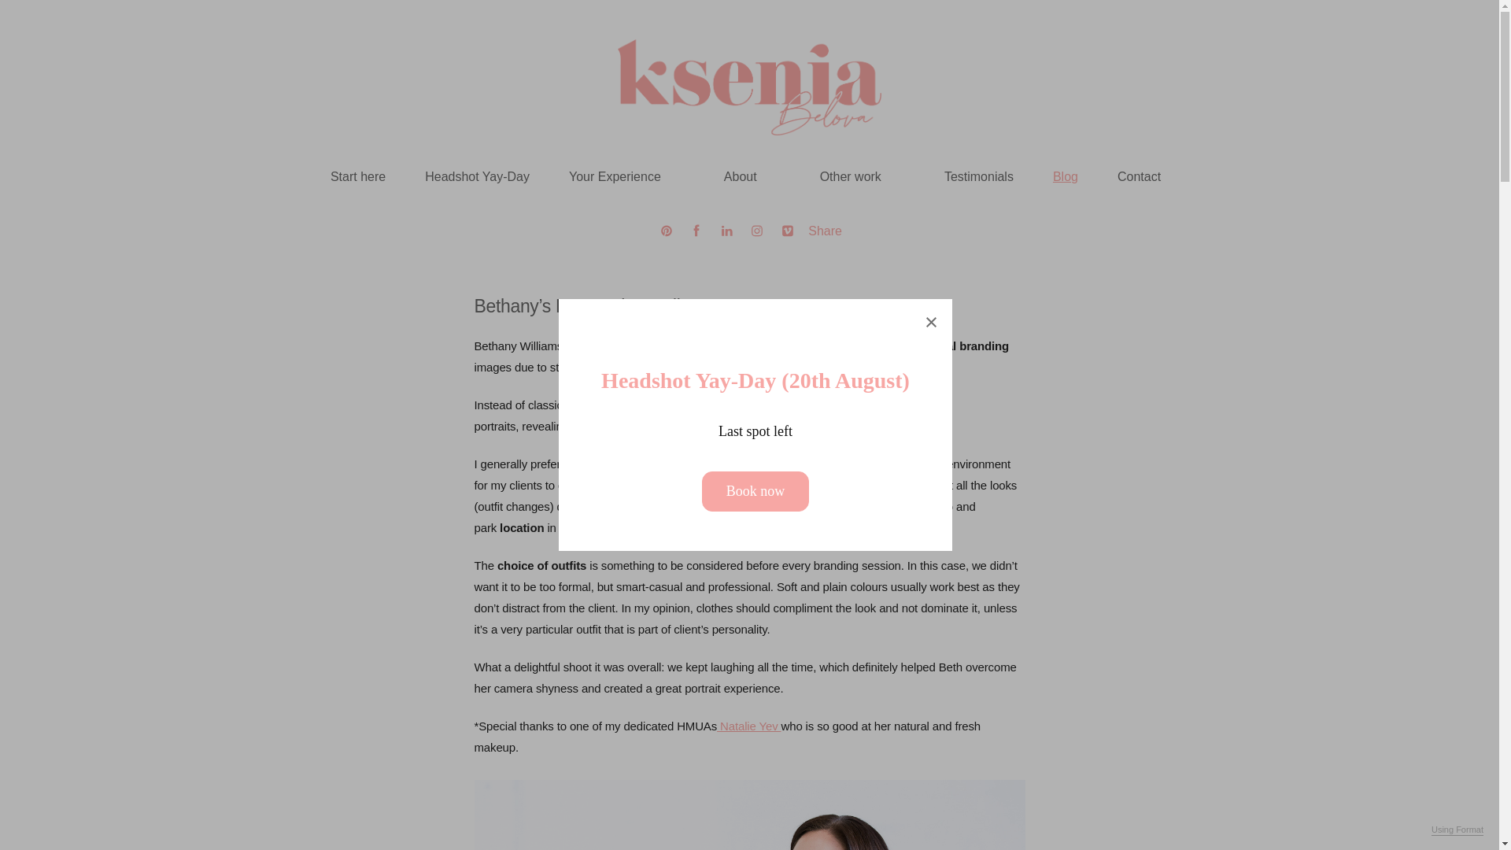 The width and height of the screenshot is (1511, 850). What do you see at coordinates (1066, 176) in the screenshot?
I see `Blog` at bounding box center [1066, 176].